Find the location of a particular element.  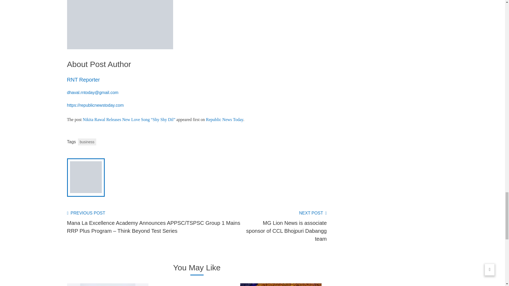

RNT Reporter is located at coordinates (83, 83).